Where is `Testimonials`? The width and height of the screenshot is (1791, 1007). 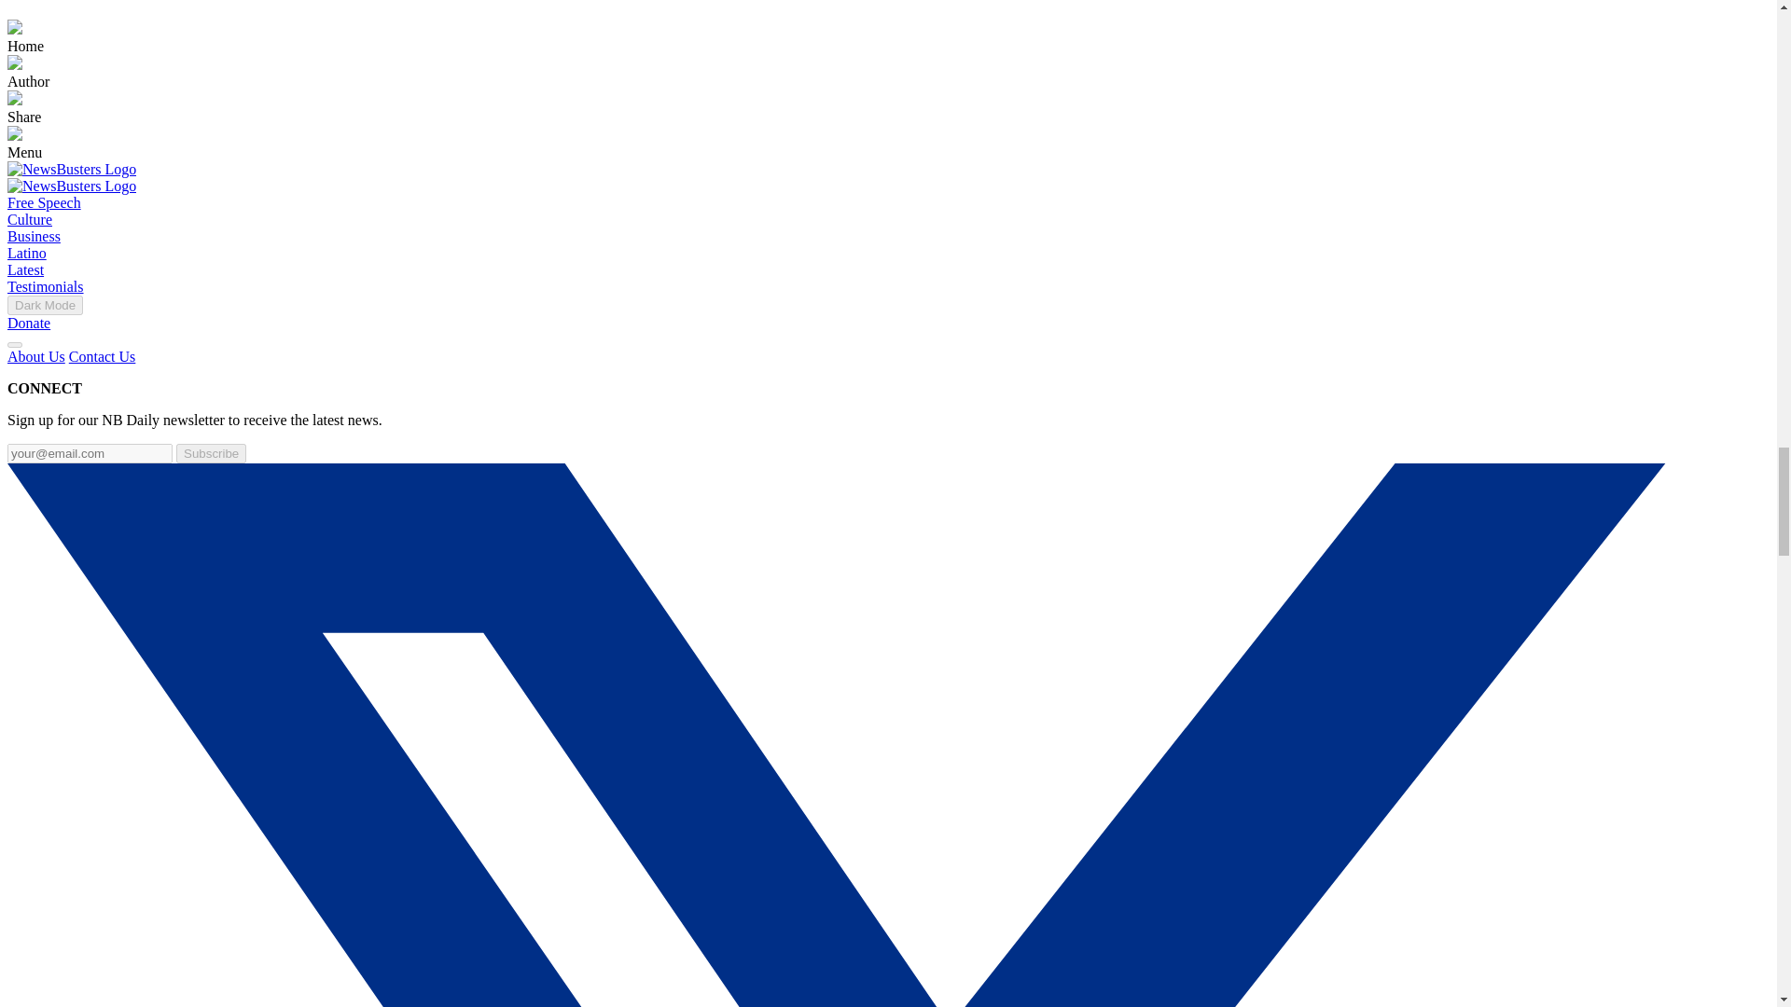 Testimonials is located at coordinates (45, 287).